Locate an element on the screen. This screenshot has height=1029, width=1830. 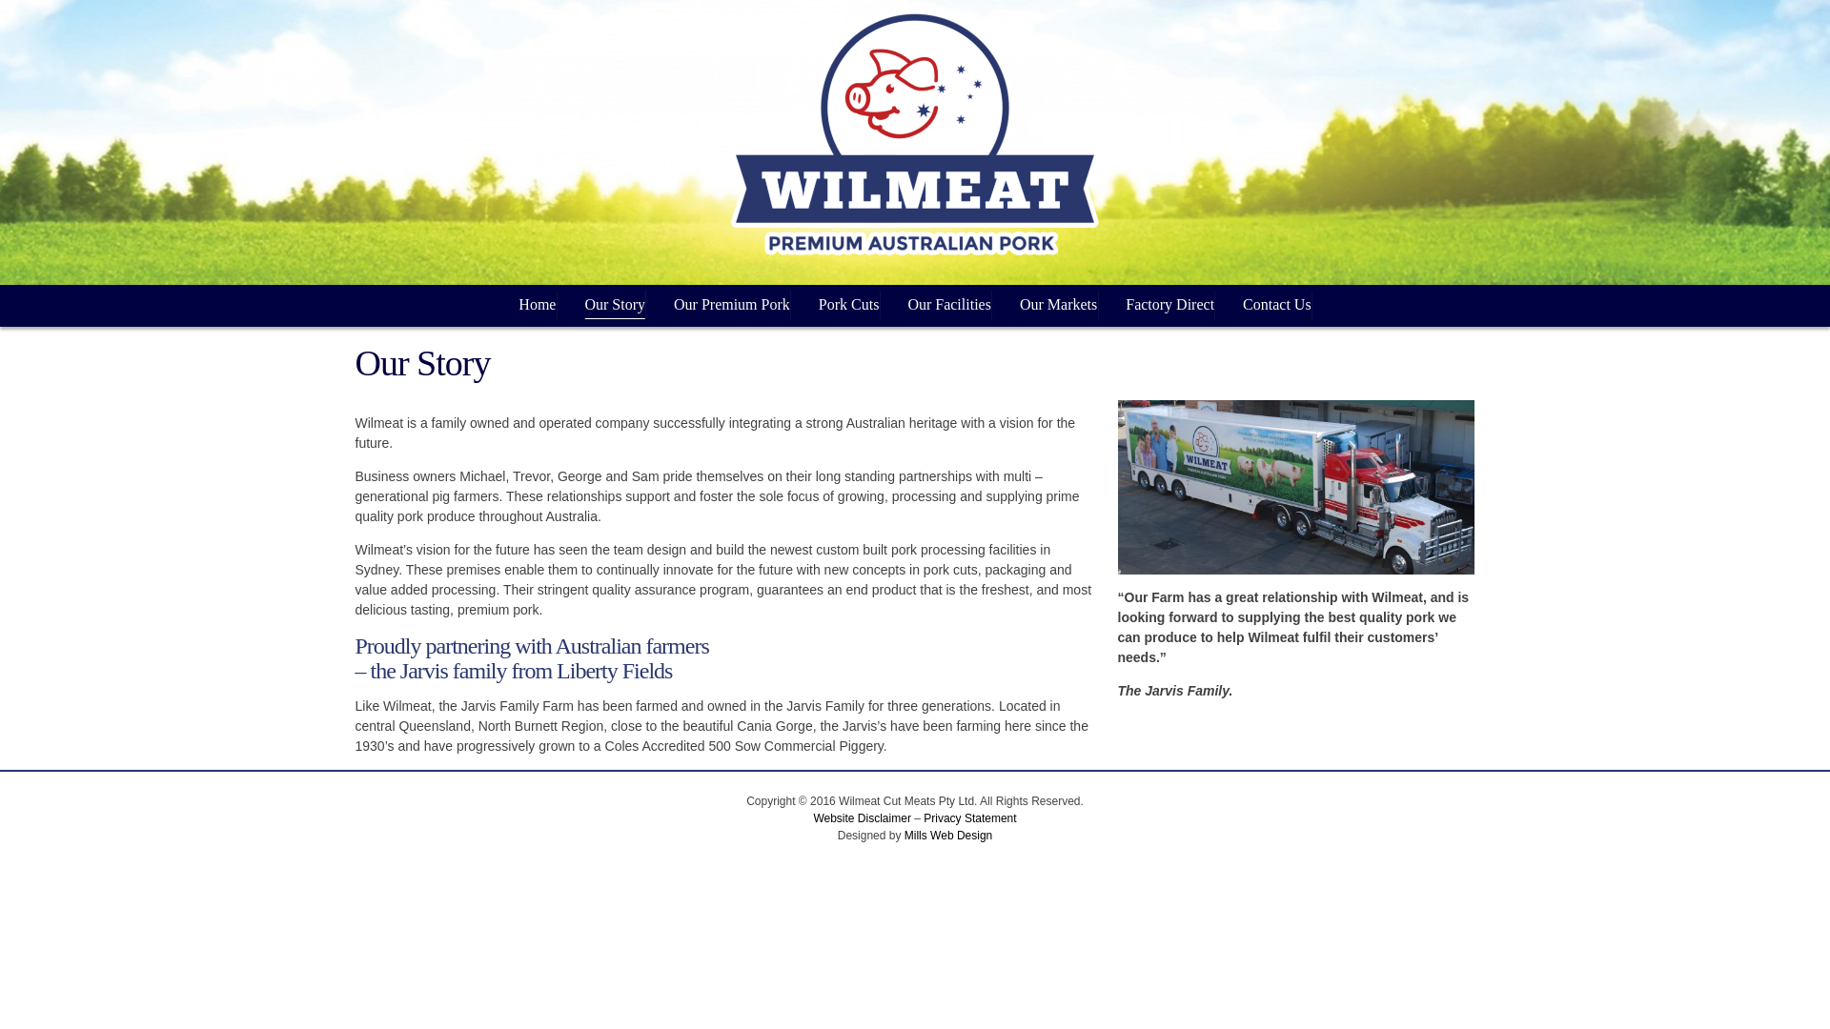
Privacy Statement is located at coordinates (969, 818).